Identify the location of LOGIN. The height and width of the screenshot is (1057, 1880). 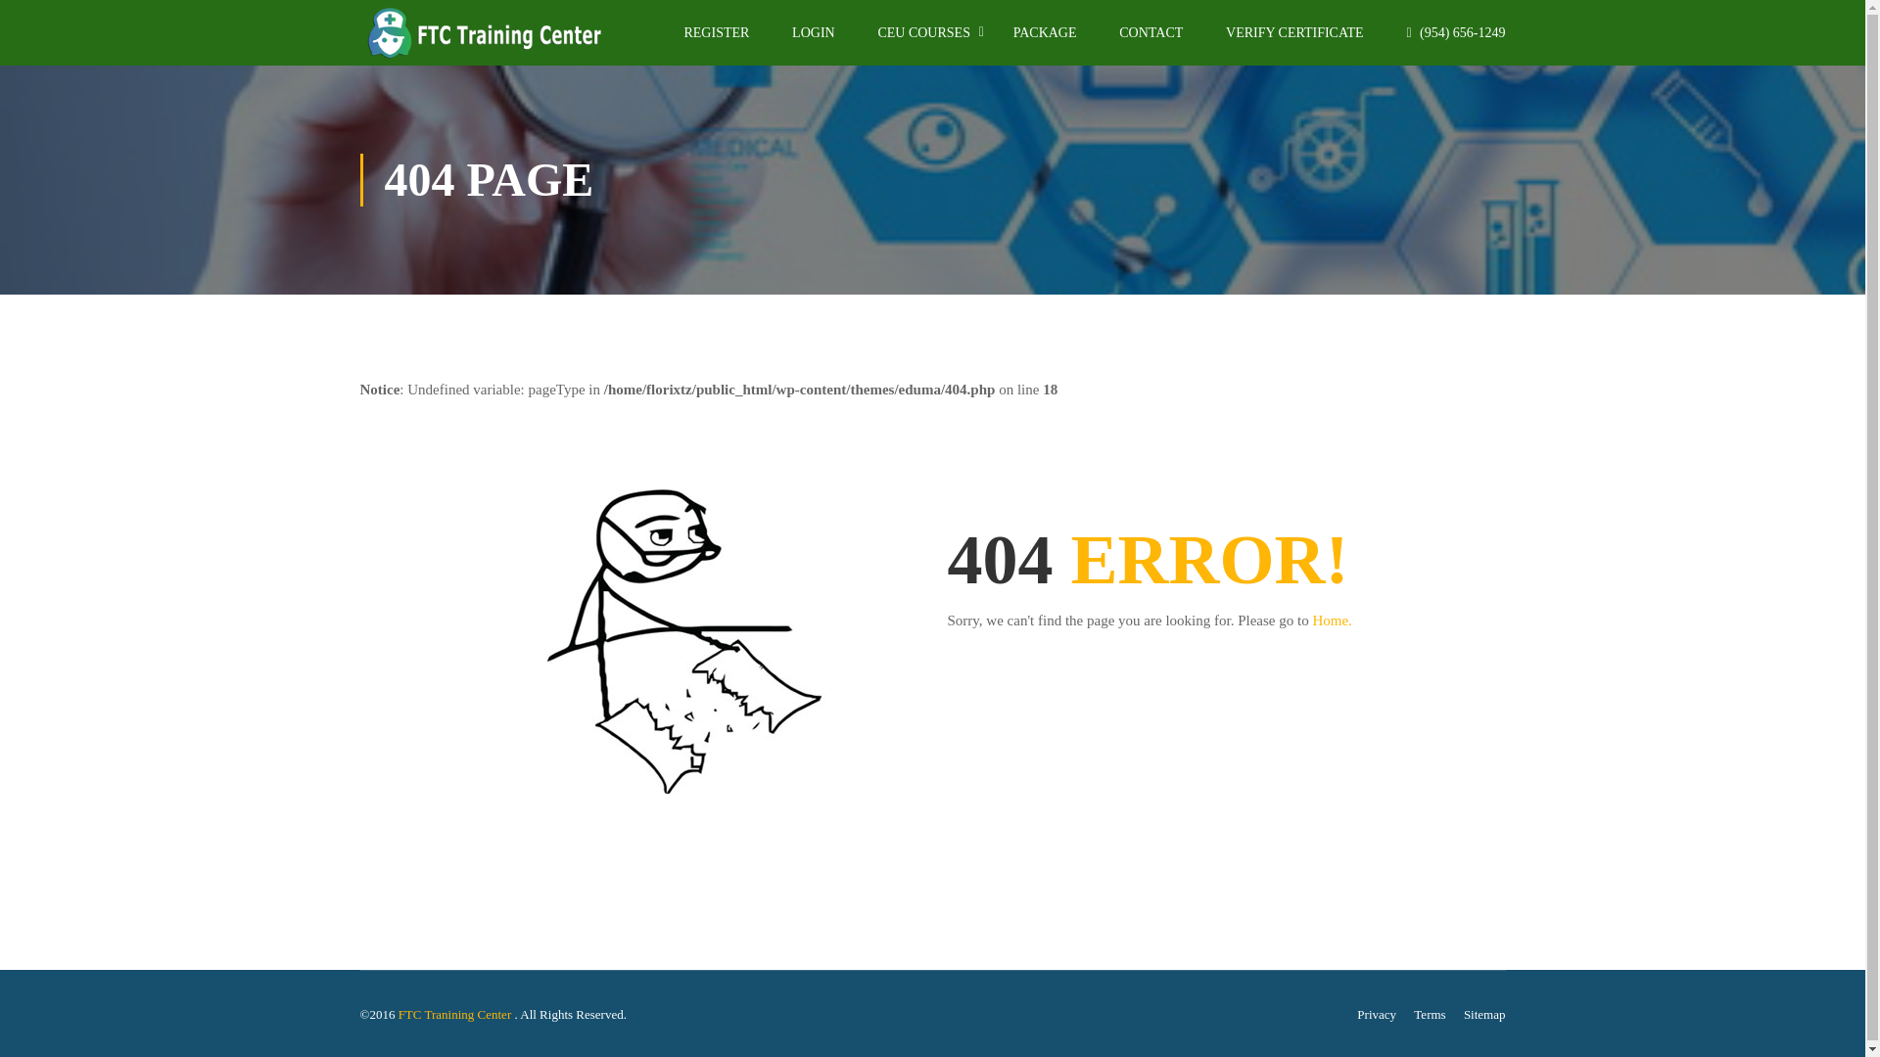
(814, 41).